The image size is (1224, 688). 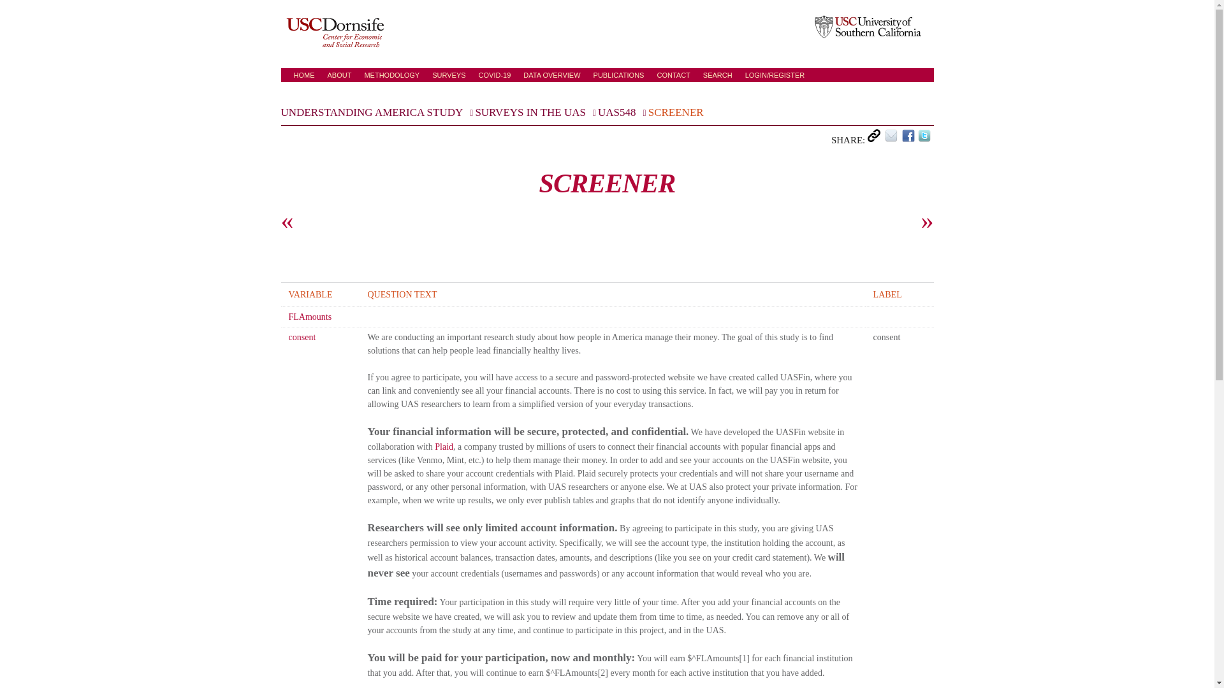 What do you see at coordinates (340, 75) in the screenshot?
I see `Learn more about the UAS` at bounding box center [340, 75].